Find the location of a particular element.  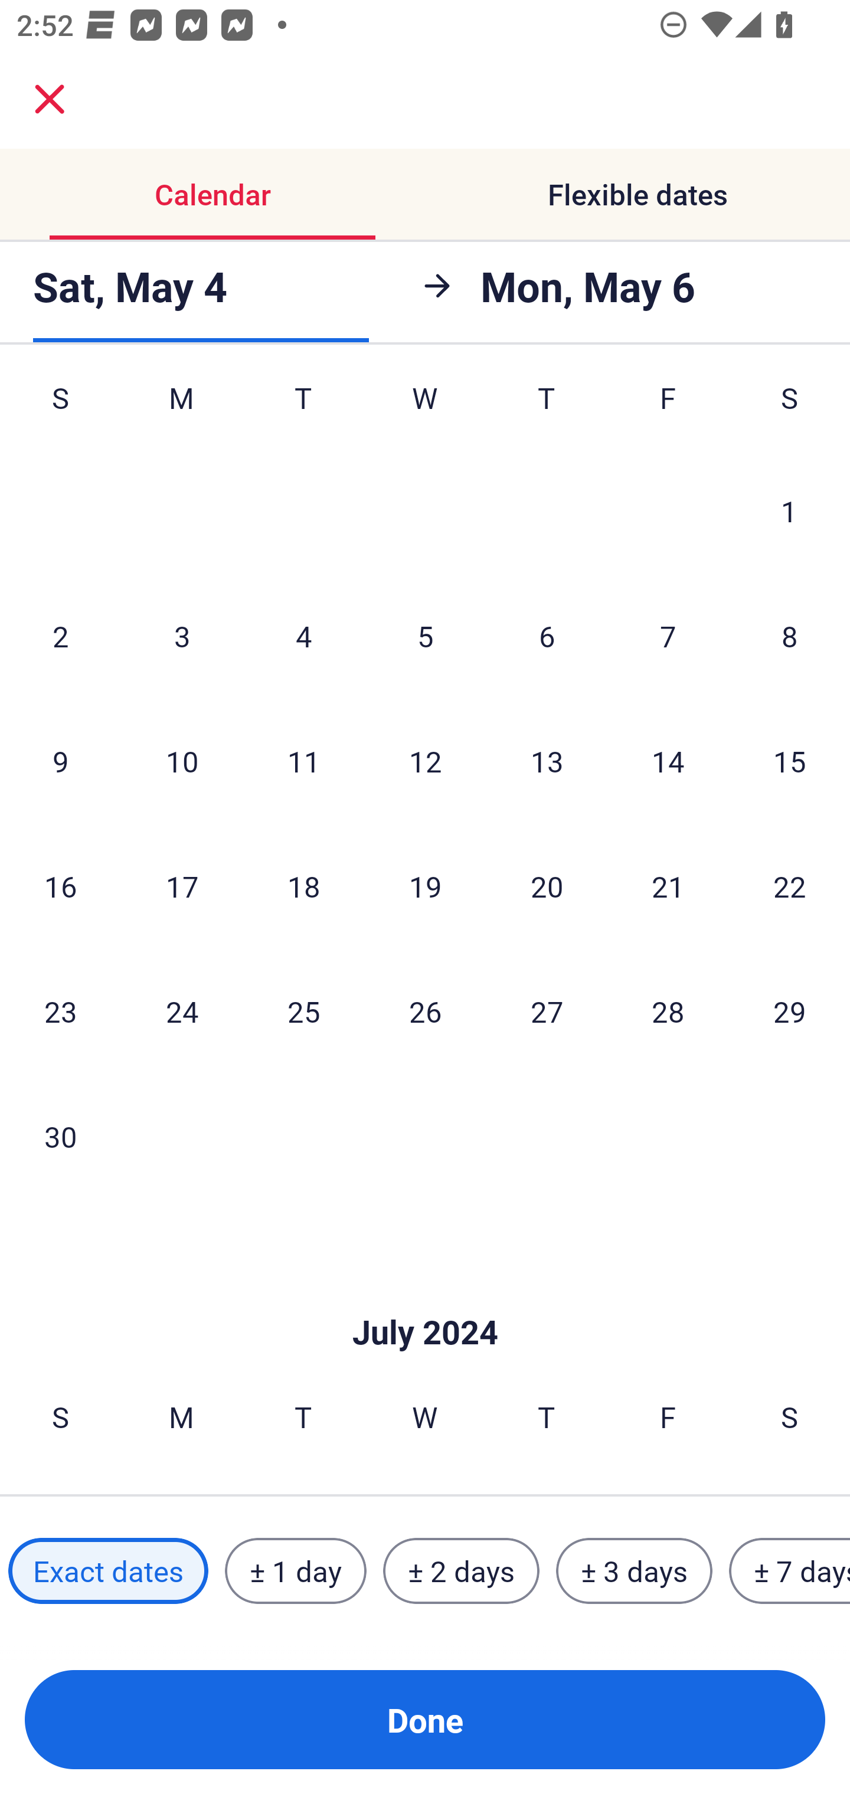

10 Monday, June 10, 2024 is located at coordinates (182, 760).